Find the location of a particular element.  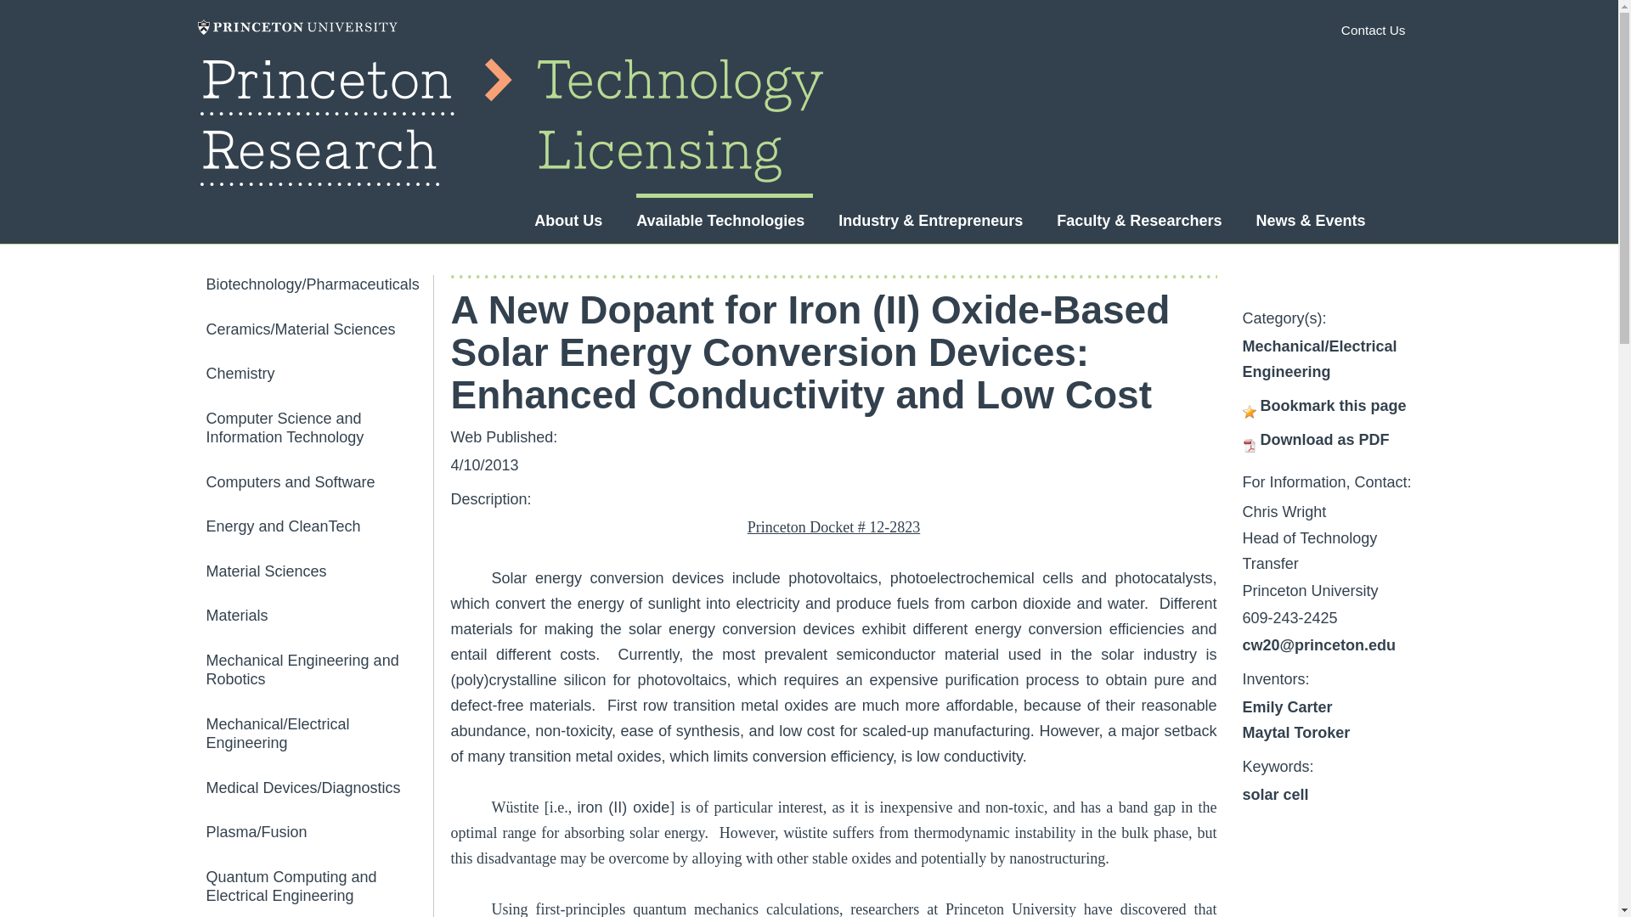

Energy and CleanTech is located at coordinates (318, 526).